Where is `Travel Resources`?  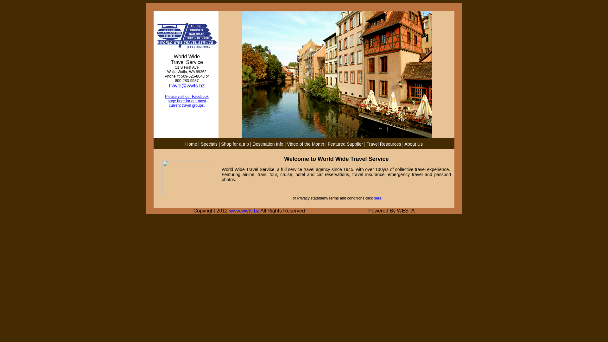 Travel Resources is located at coordinates (384, 144).